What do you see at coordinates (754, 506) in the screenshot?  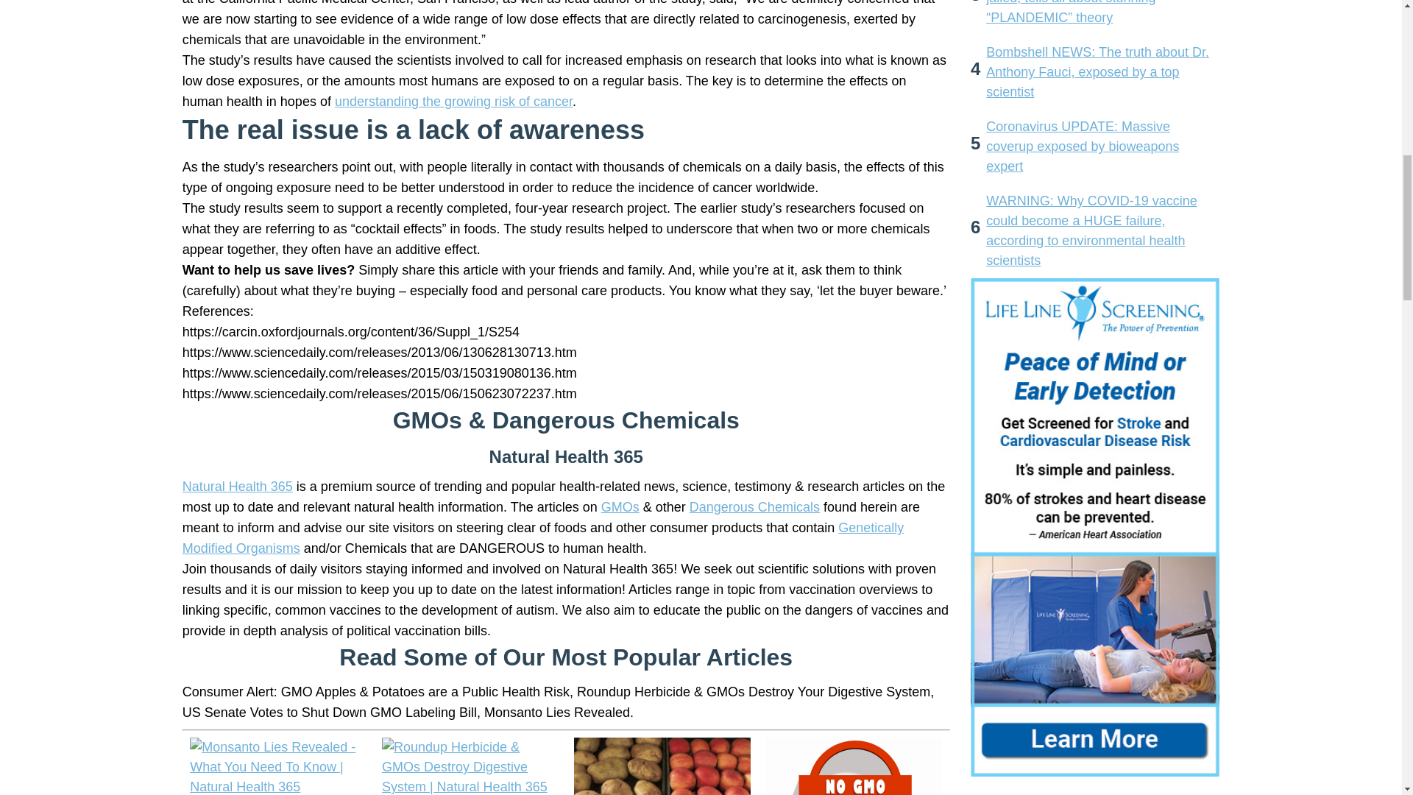 I see `Dangerous Chemicals` at bounding box center [754, 506].